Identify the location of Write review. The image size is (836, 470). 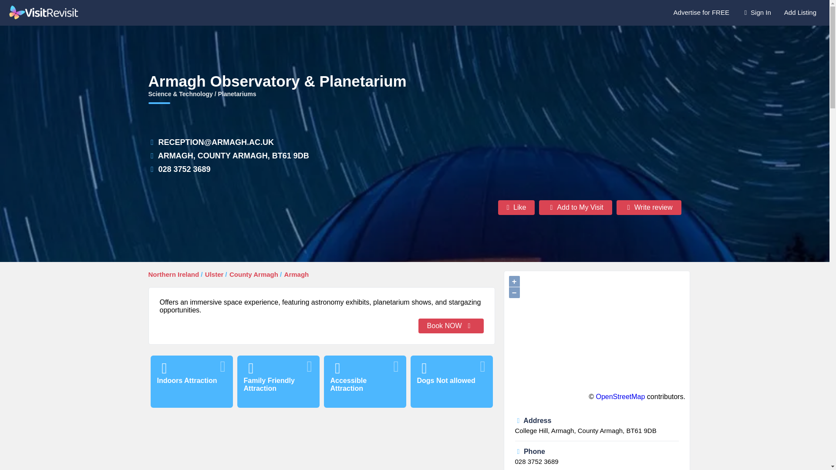
(649, 207).